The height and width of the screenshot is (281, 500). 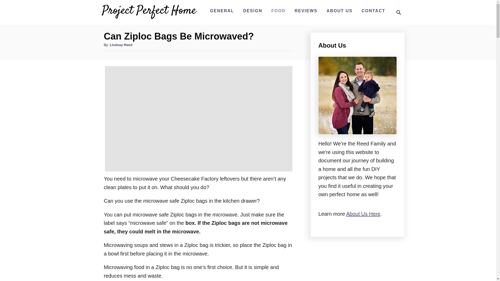 I want to click on DESIGN, so click(x=253, y=11).